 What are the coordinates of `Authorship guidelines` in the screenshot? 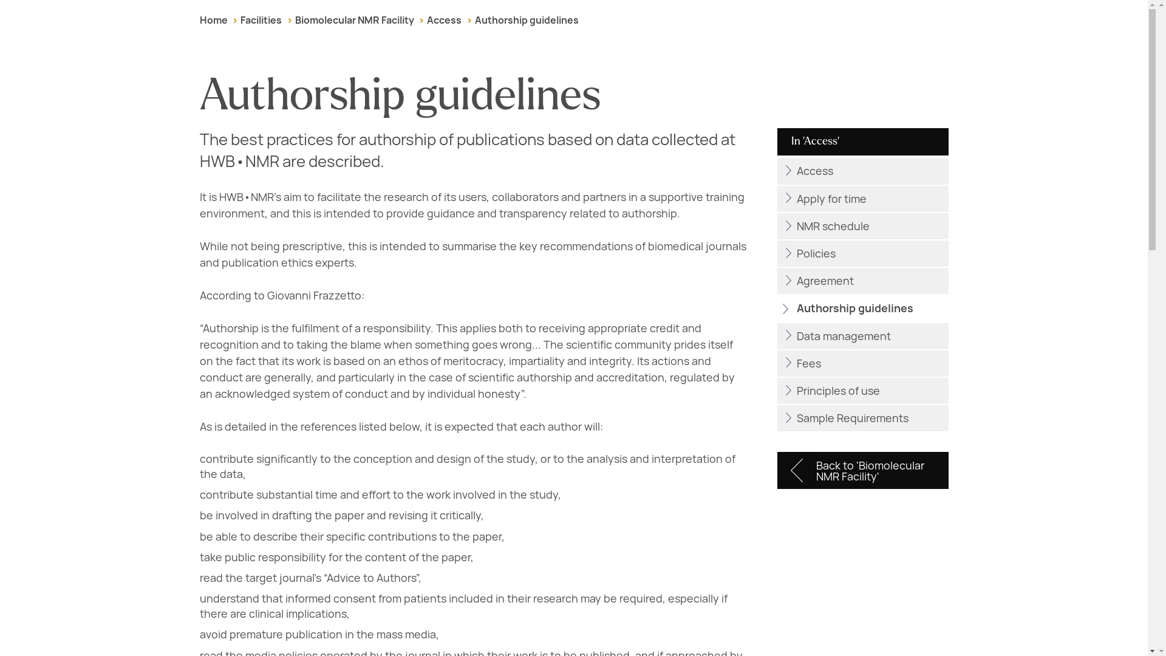 It's located at (526, 20).